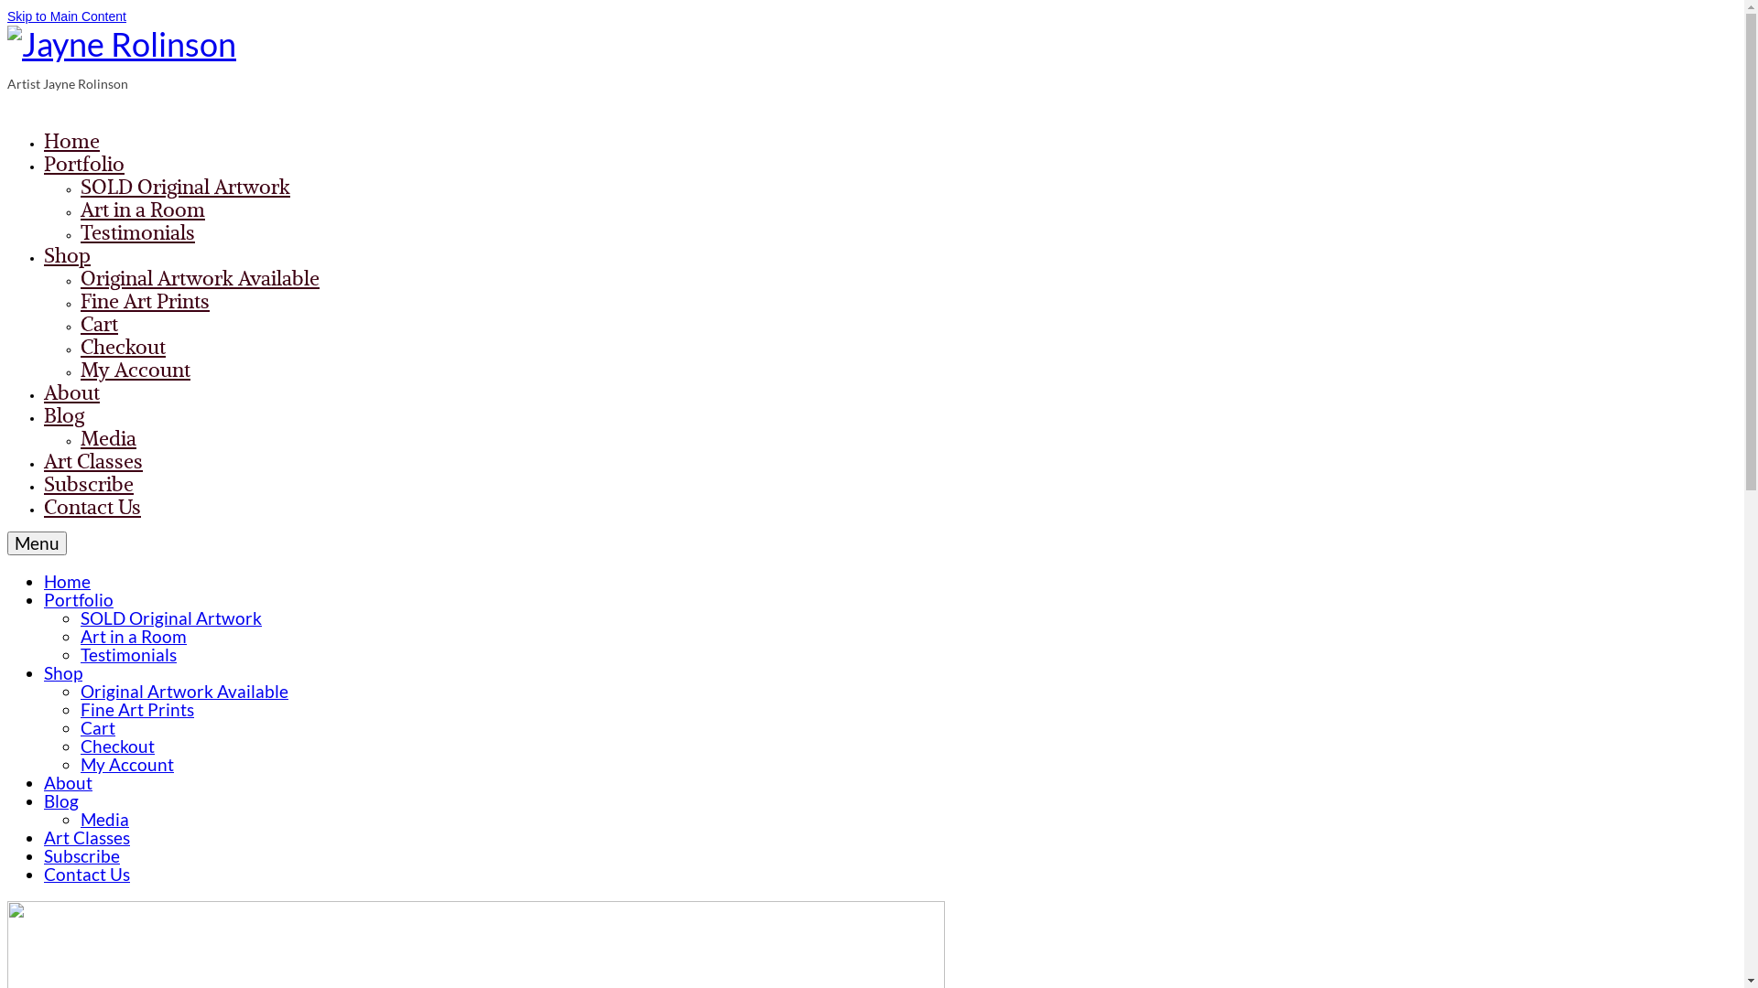 The height and width of the screenshot is (988, 1758). Describe the element at coordinates (137, 232) in the screenshot. I see `Testimonials` at that location.